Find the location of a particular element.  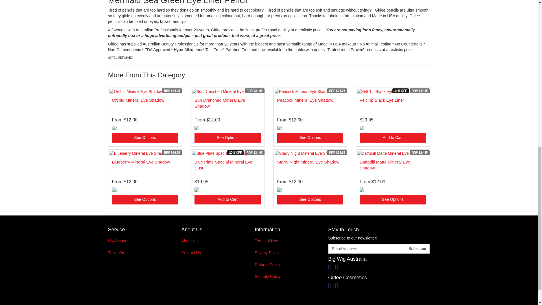

Buying Options is located at coordinates (228, 138).